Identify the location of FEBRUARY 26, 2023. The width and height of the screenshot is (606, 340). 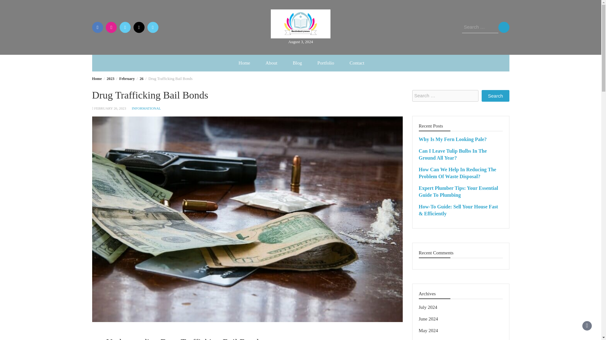
(110, 108).